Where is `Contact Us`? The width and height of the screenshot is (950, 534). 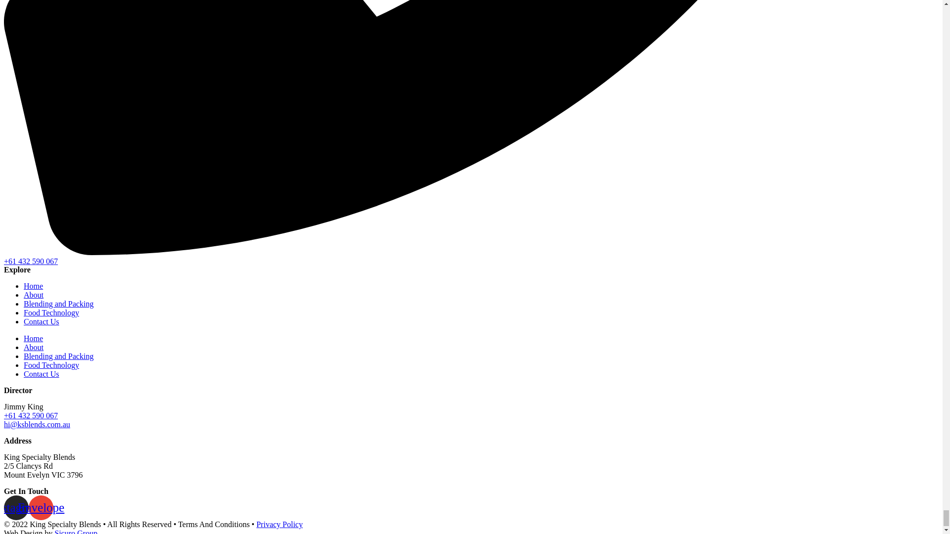 Contact Us is located at coordinates (42, 321).